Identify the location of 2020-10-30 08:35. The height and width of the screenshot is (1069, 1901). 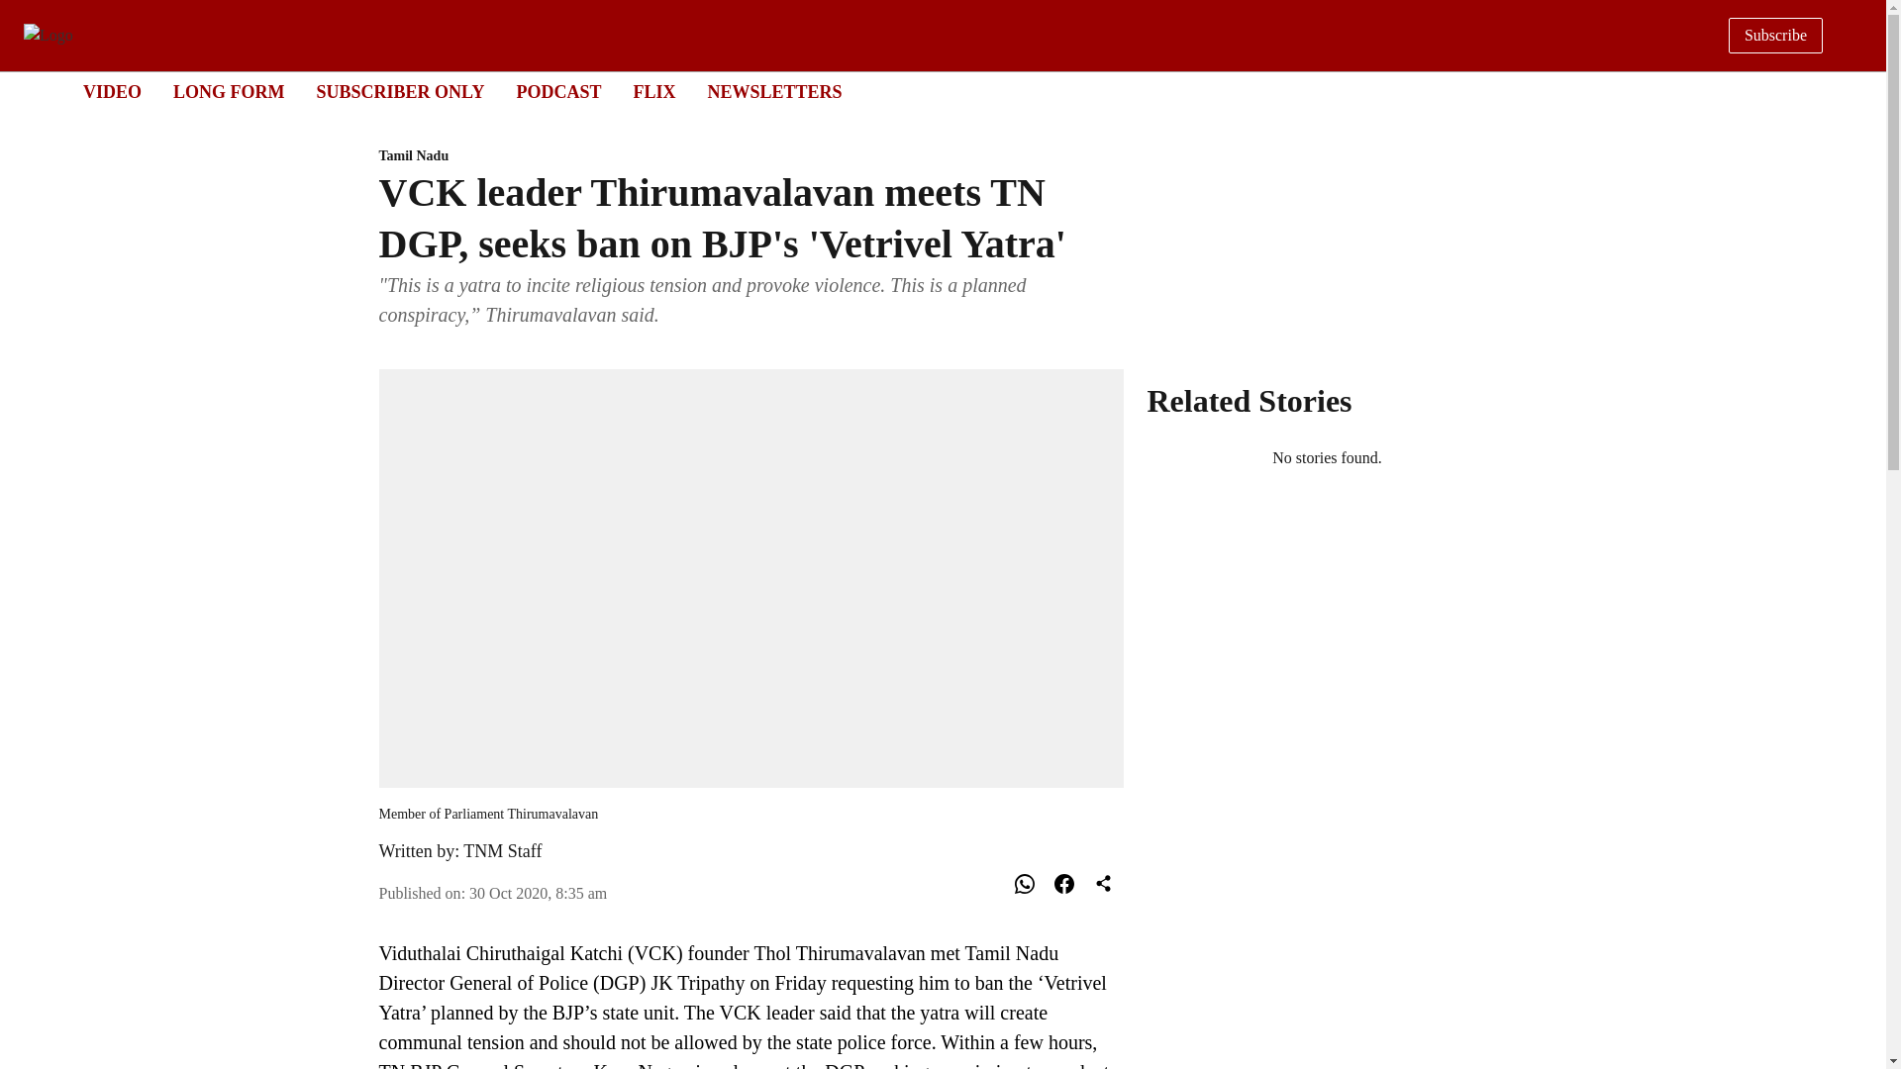
(538, 893).